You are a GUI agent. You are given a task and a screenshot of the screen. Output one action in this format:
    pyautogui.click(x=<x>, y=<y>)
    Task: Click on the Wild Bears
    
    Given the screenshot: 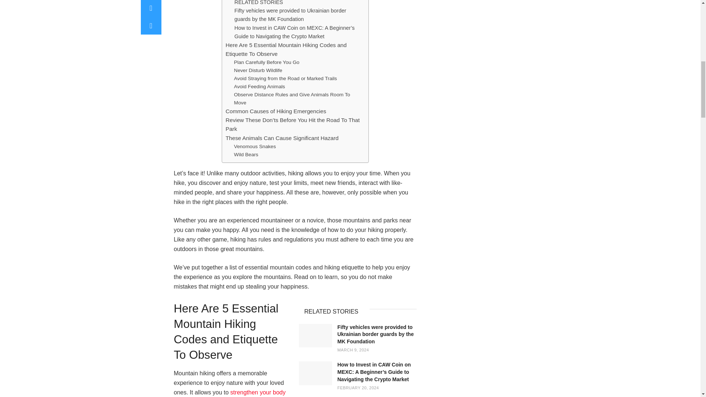 What is the action you would take?
    pyautogui.click(x=246, y=155)
    